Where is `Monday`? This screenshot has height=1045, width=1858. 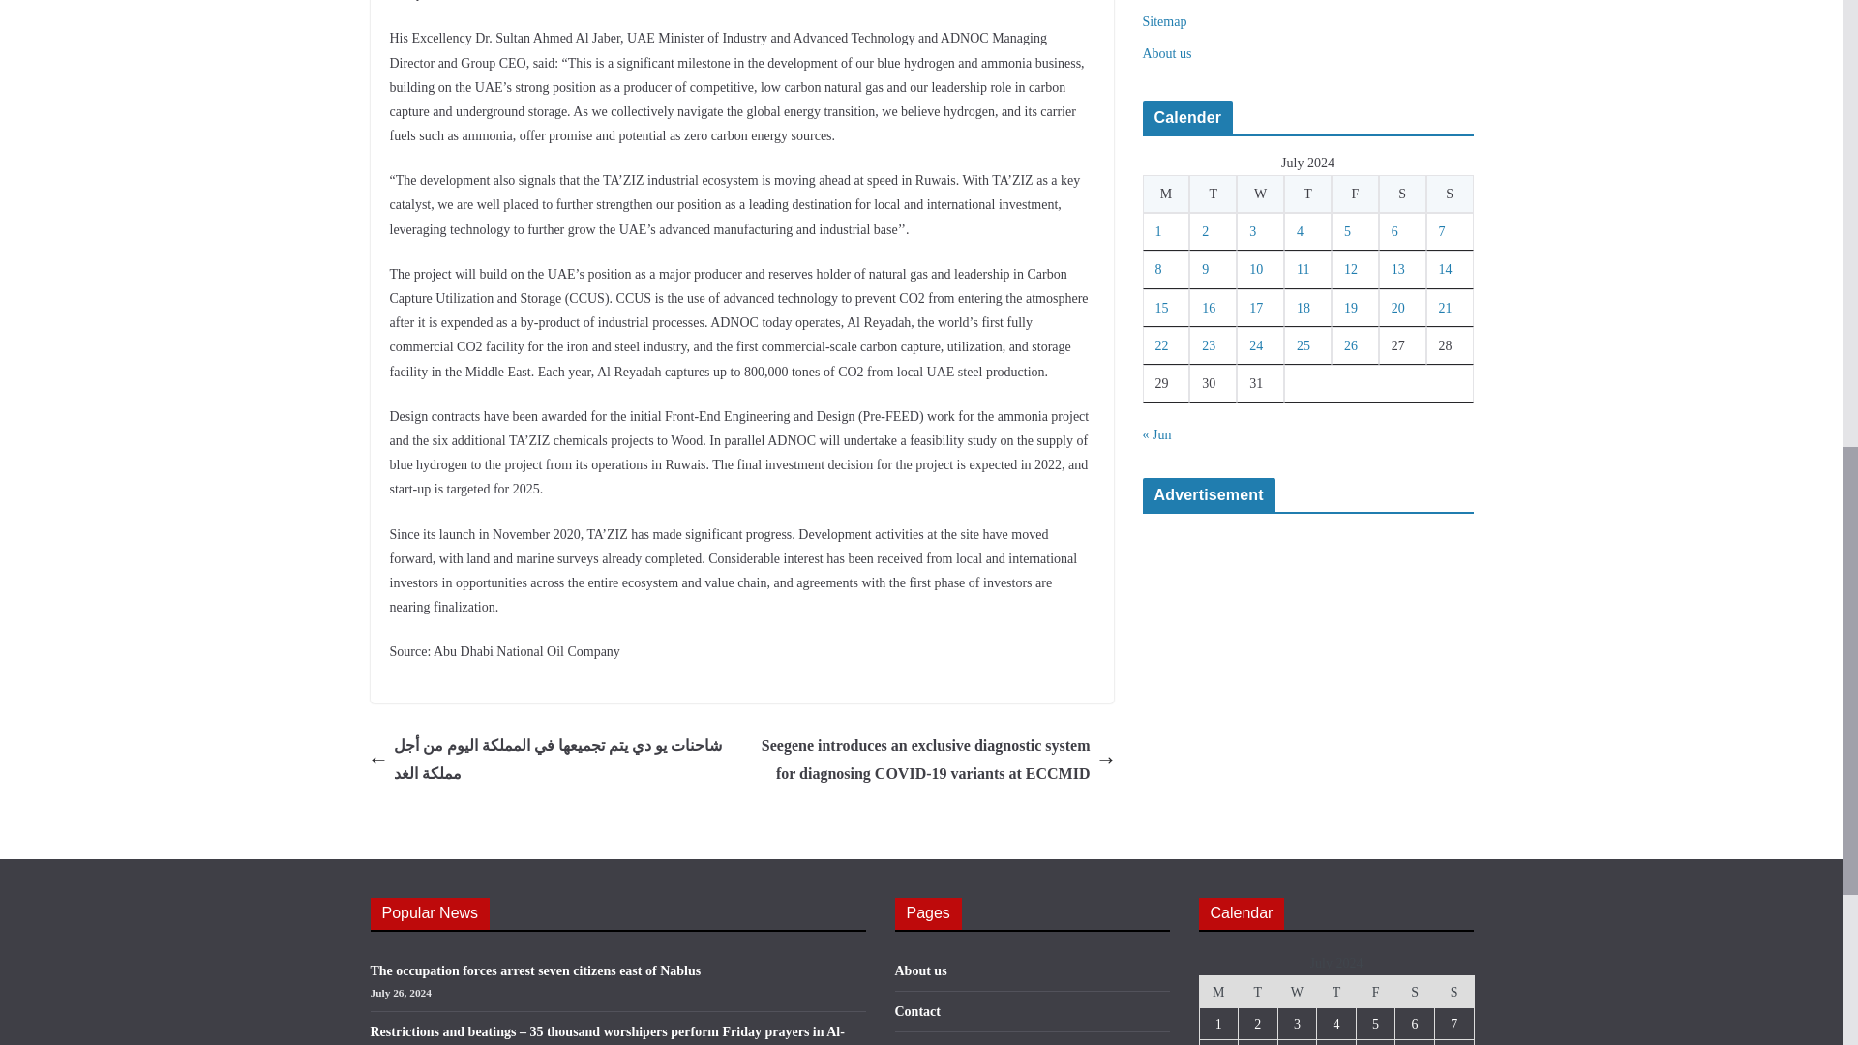
Monday is located at coordinates (1218, 992).